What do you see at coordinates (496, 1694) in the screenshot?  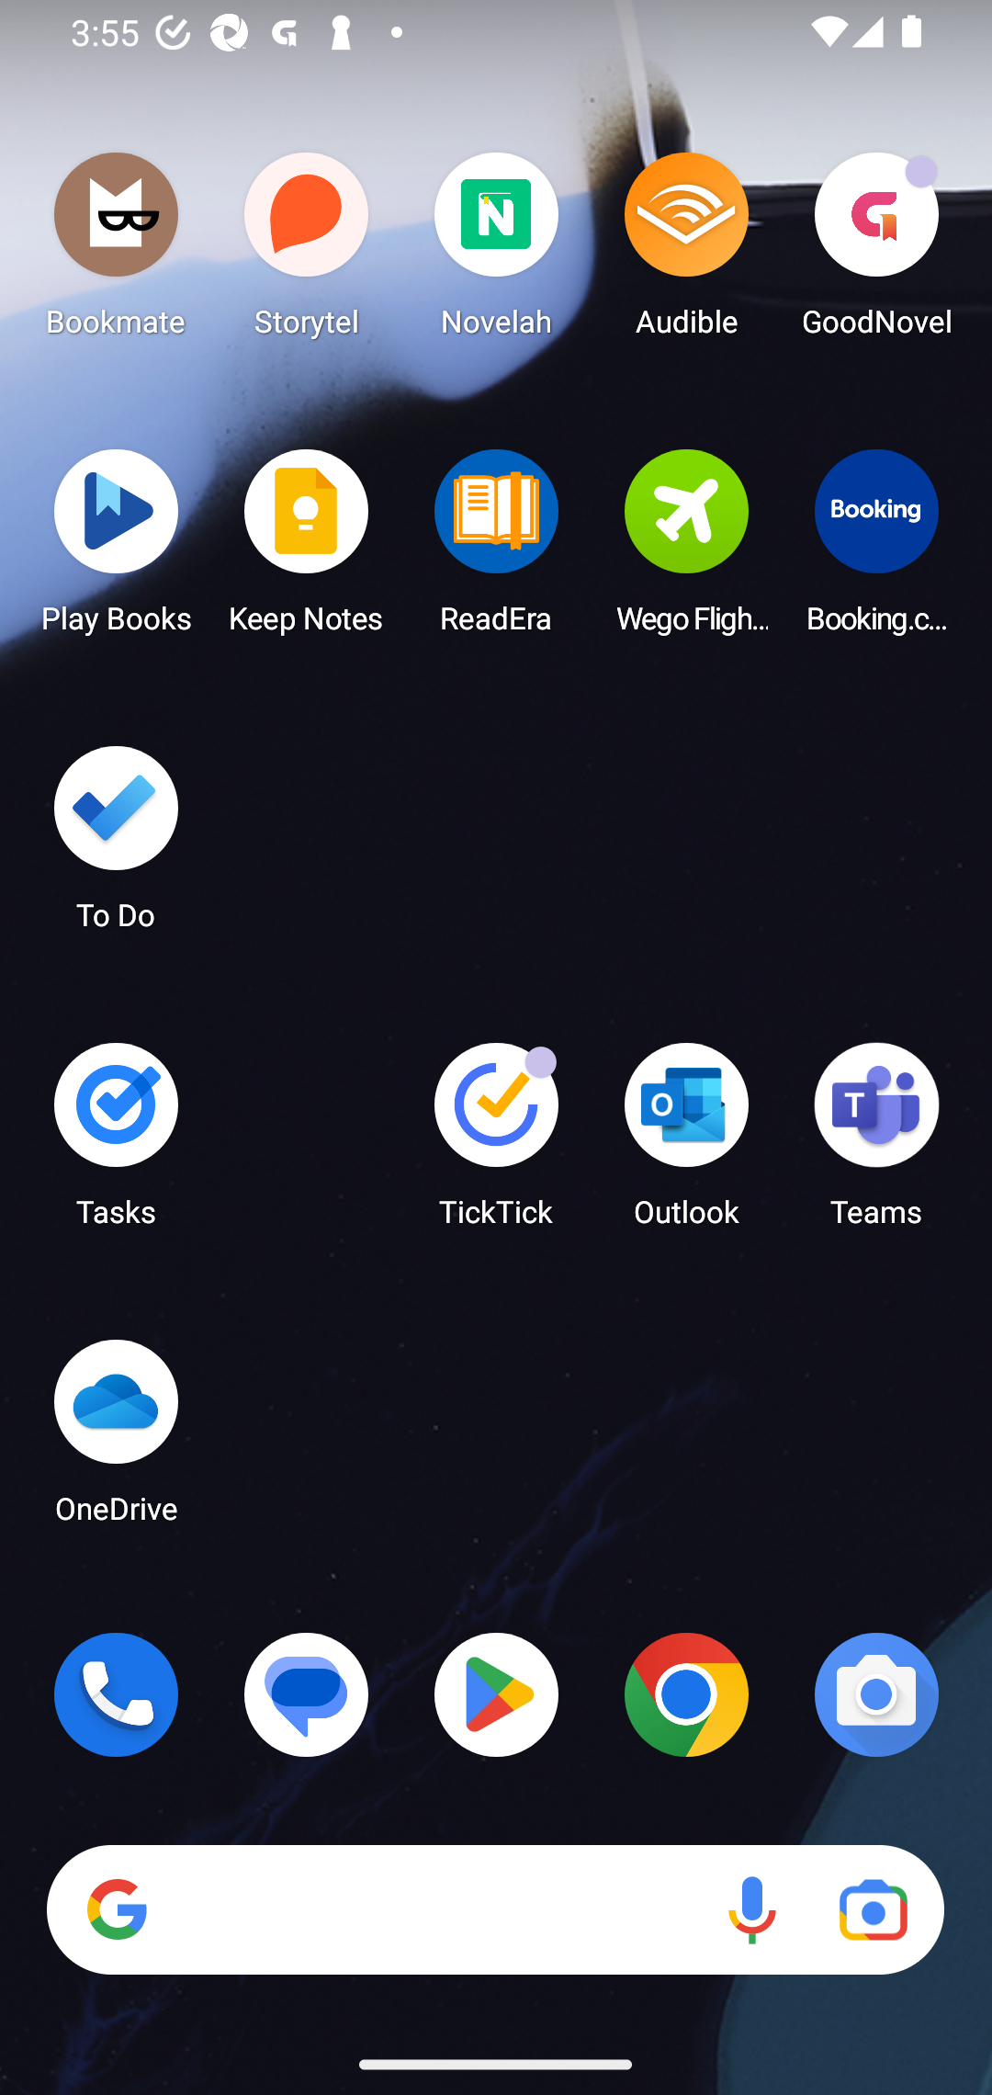 I see `Play Store` at bounding box center [496, 1694].